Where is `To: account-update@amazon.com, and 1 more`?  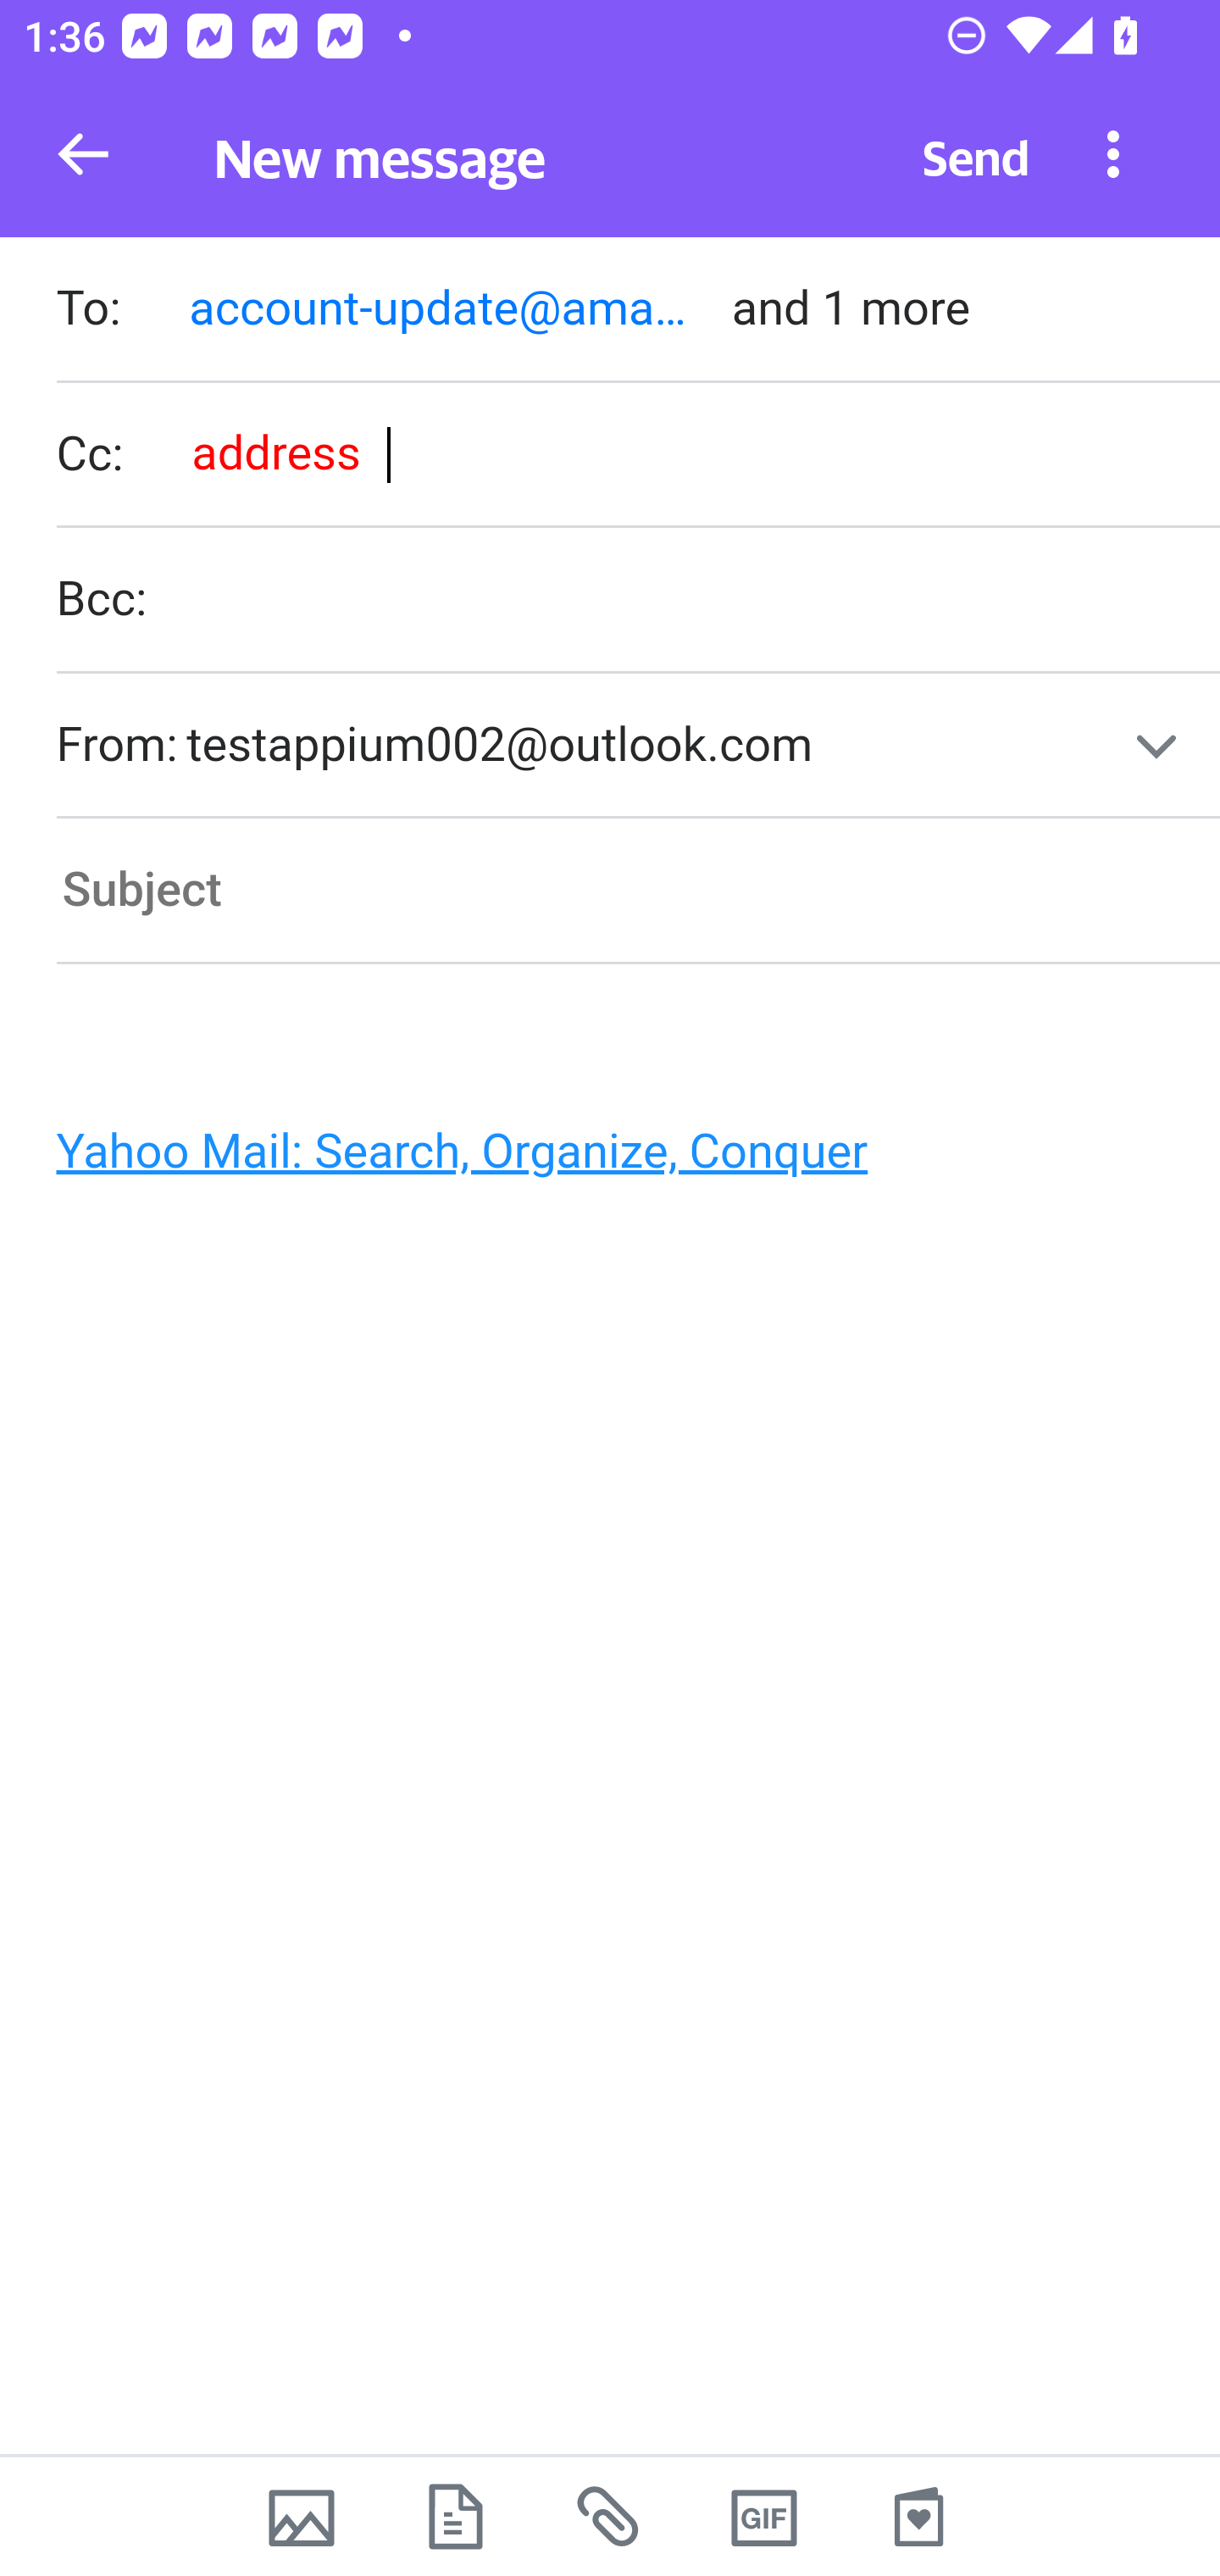 To: account-update@amazon.com, and 1 more is located at coordinates (637, 312).